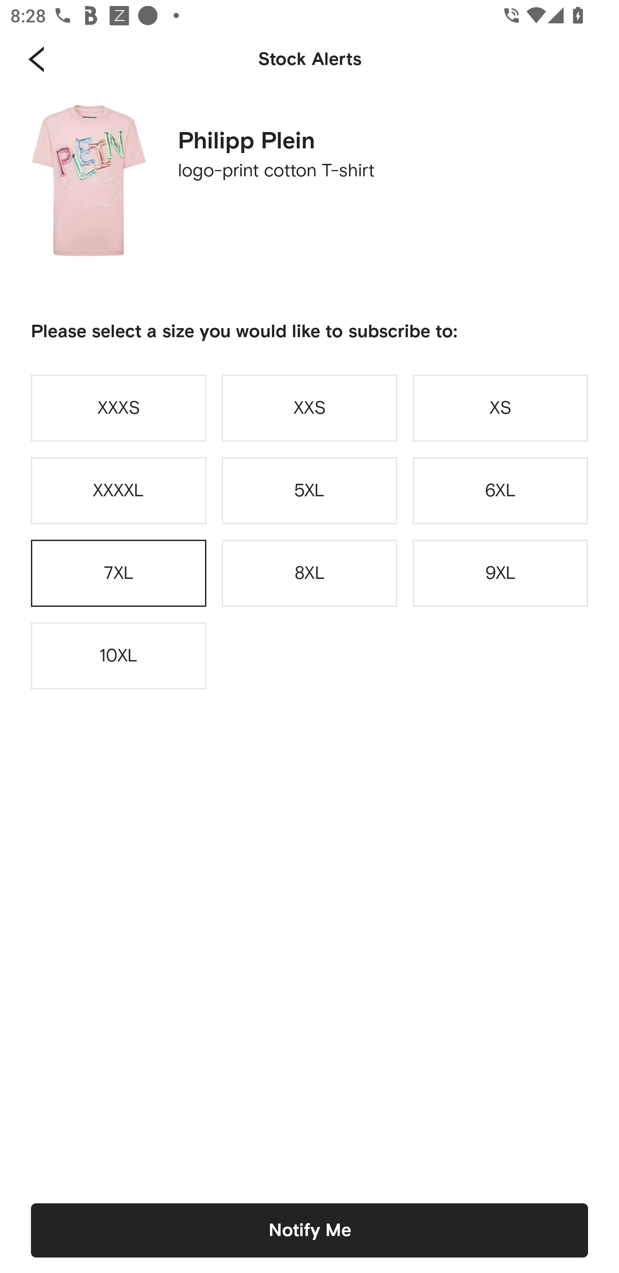  I want to click on XXXXL, so click(119, 490).